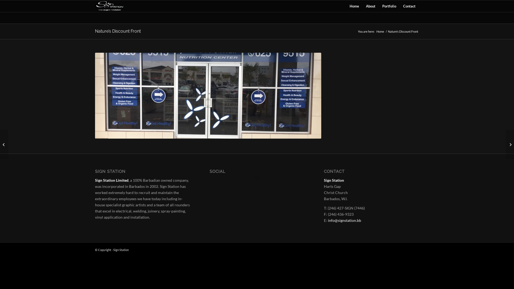 This screenshot has height=289, width=514. Describe the element at coordinates (409, 6) in the screenshot. I see `Contact` at that location.